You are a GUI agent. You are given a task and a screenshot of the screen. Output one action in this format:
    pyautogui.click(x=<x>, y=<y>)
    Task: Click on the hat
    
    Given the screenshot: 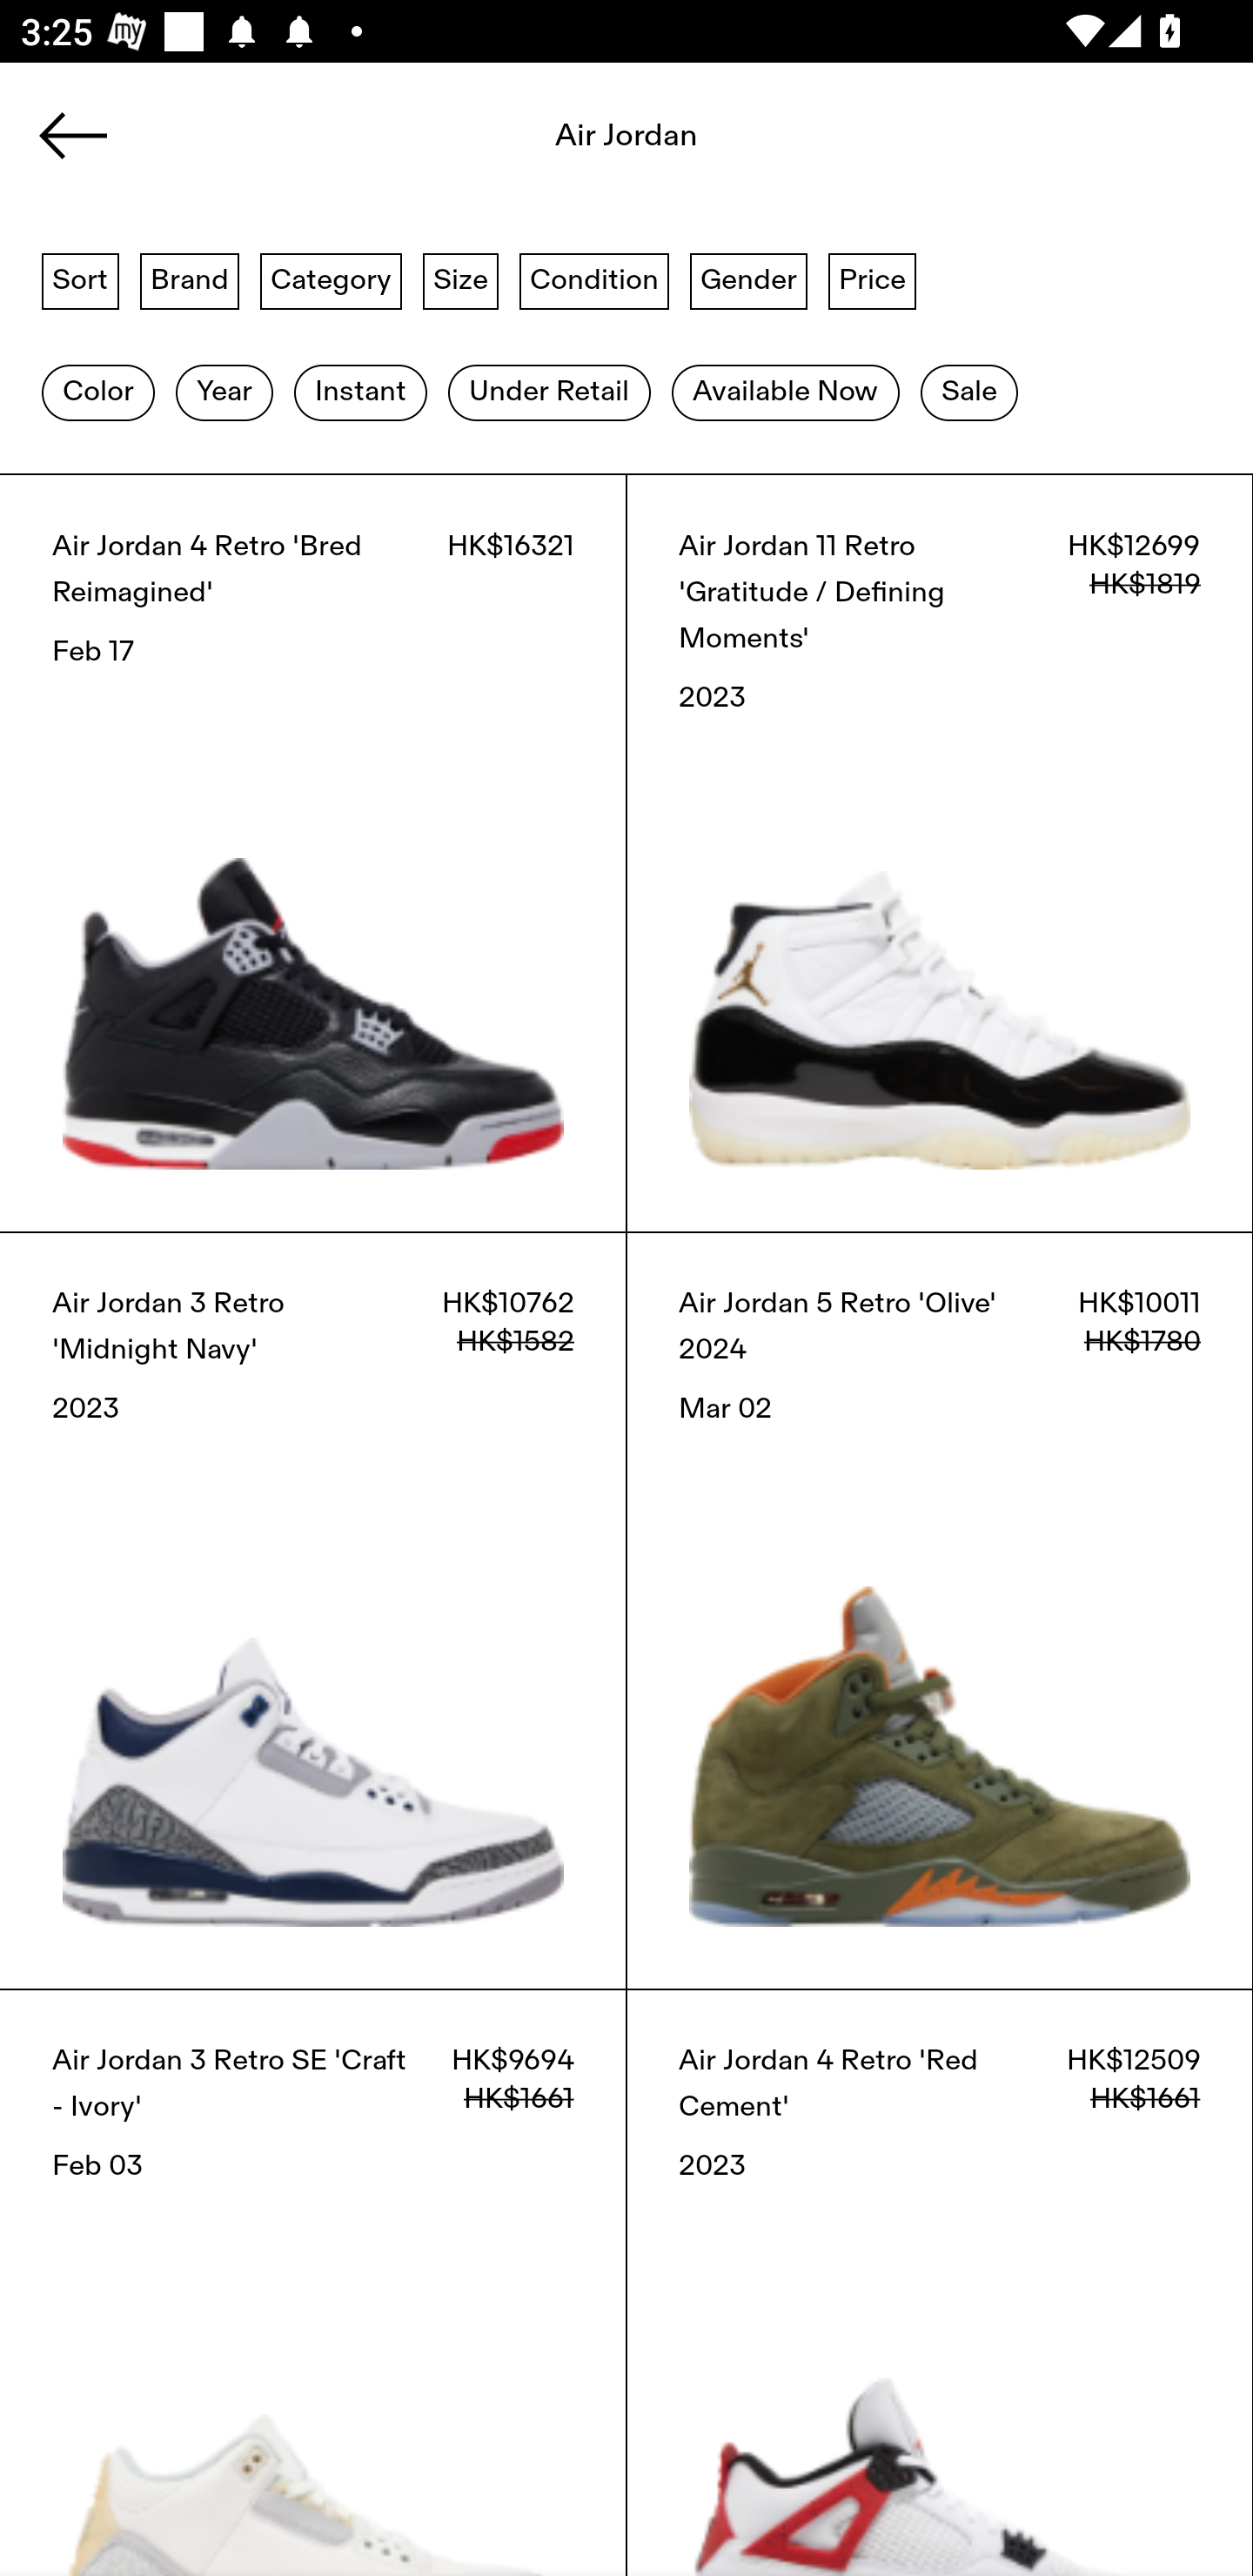 What is the action you would take?
    pyautogui.click(x=626, y=145)
    